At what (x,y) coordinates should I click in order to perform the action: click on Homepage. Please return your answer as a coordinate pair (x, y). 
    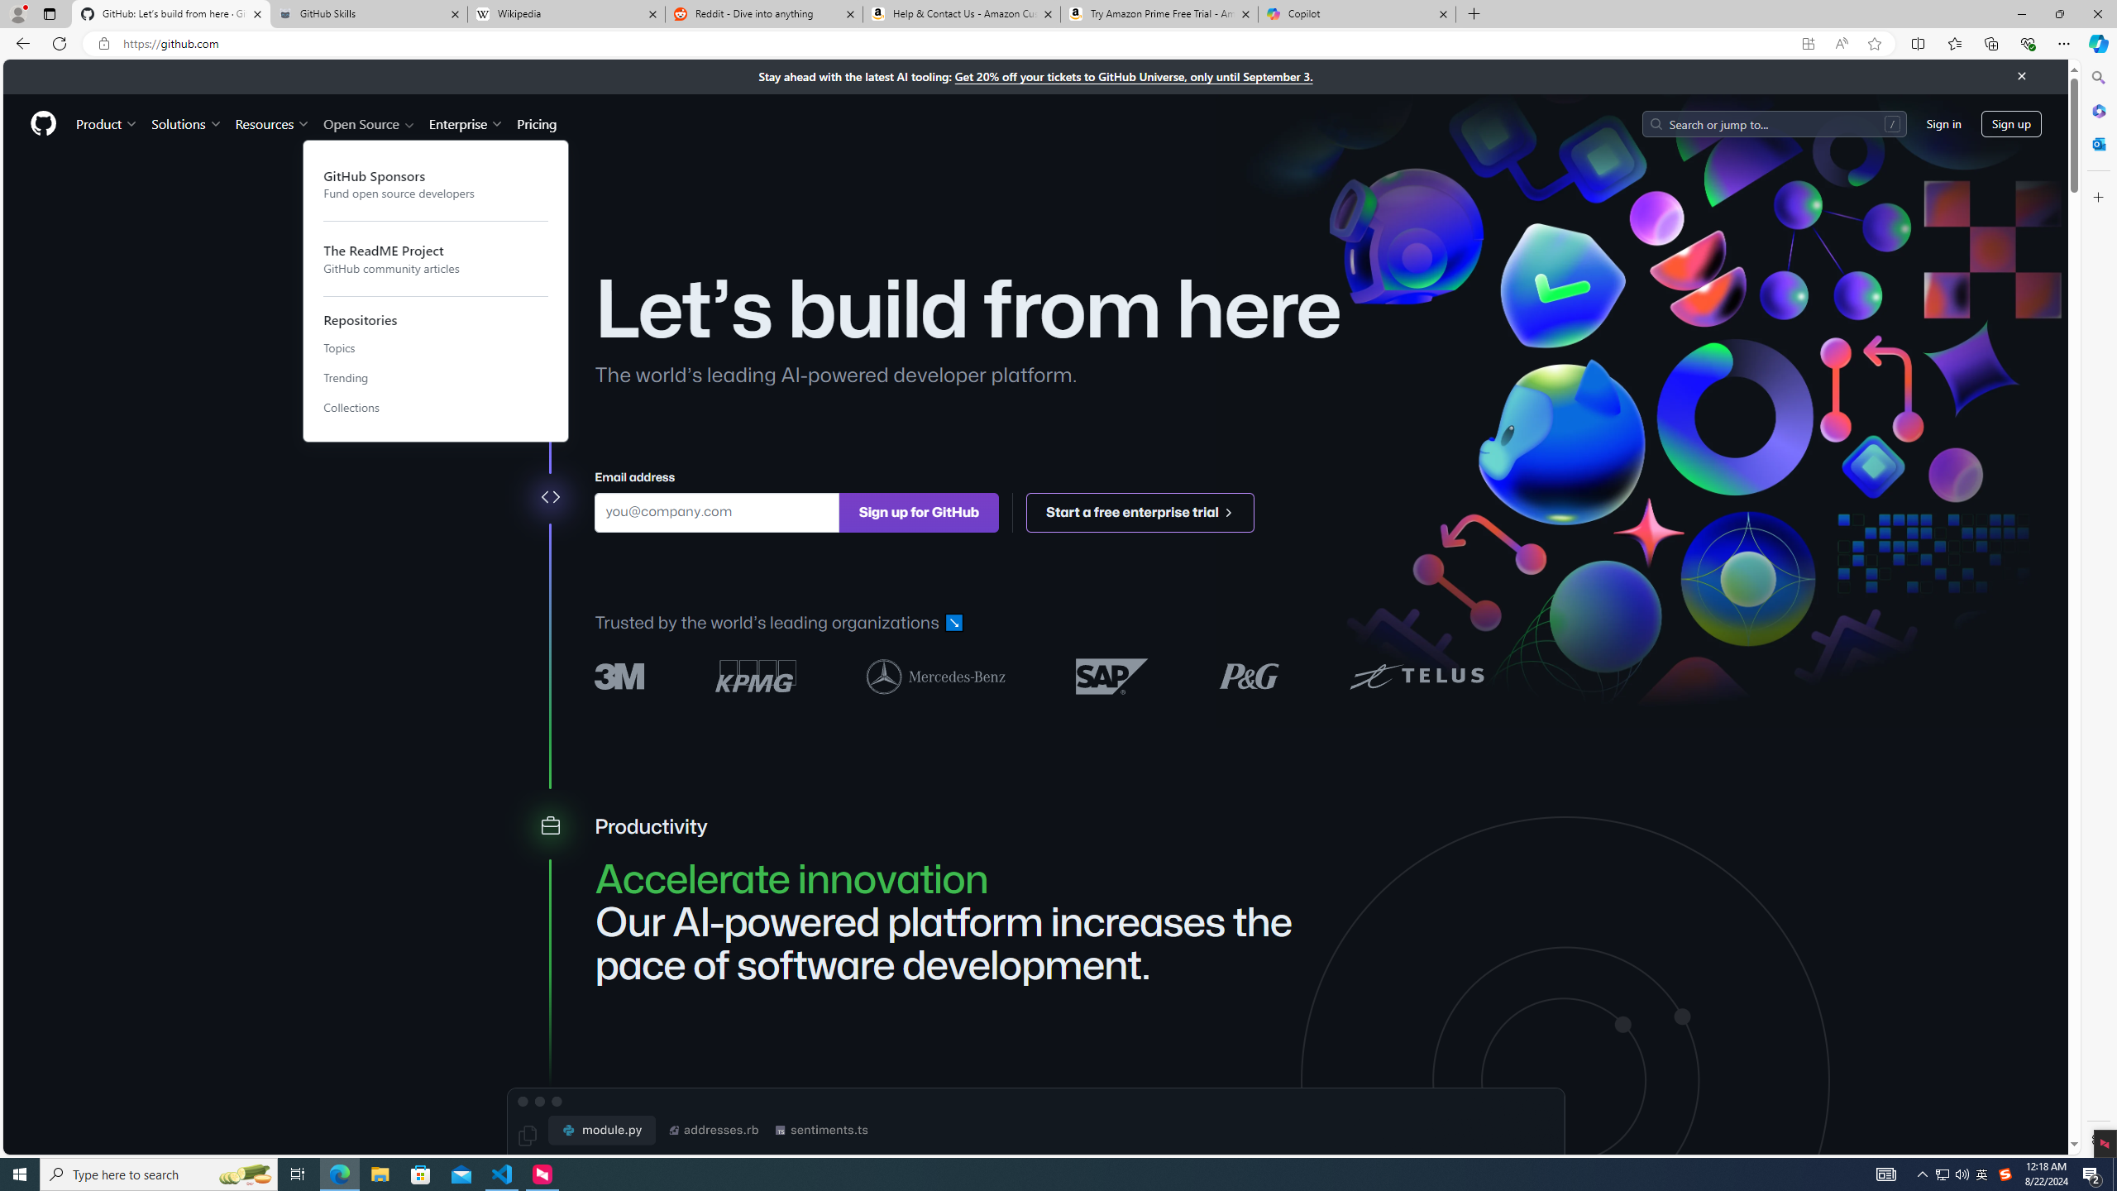
    Looking at the image, I should click on (43, 124).